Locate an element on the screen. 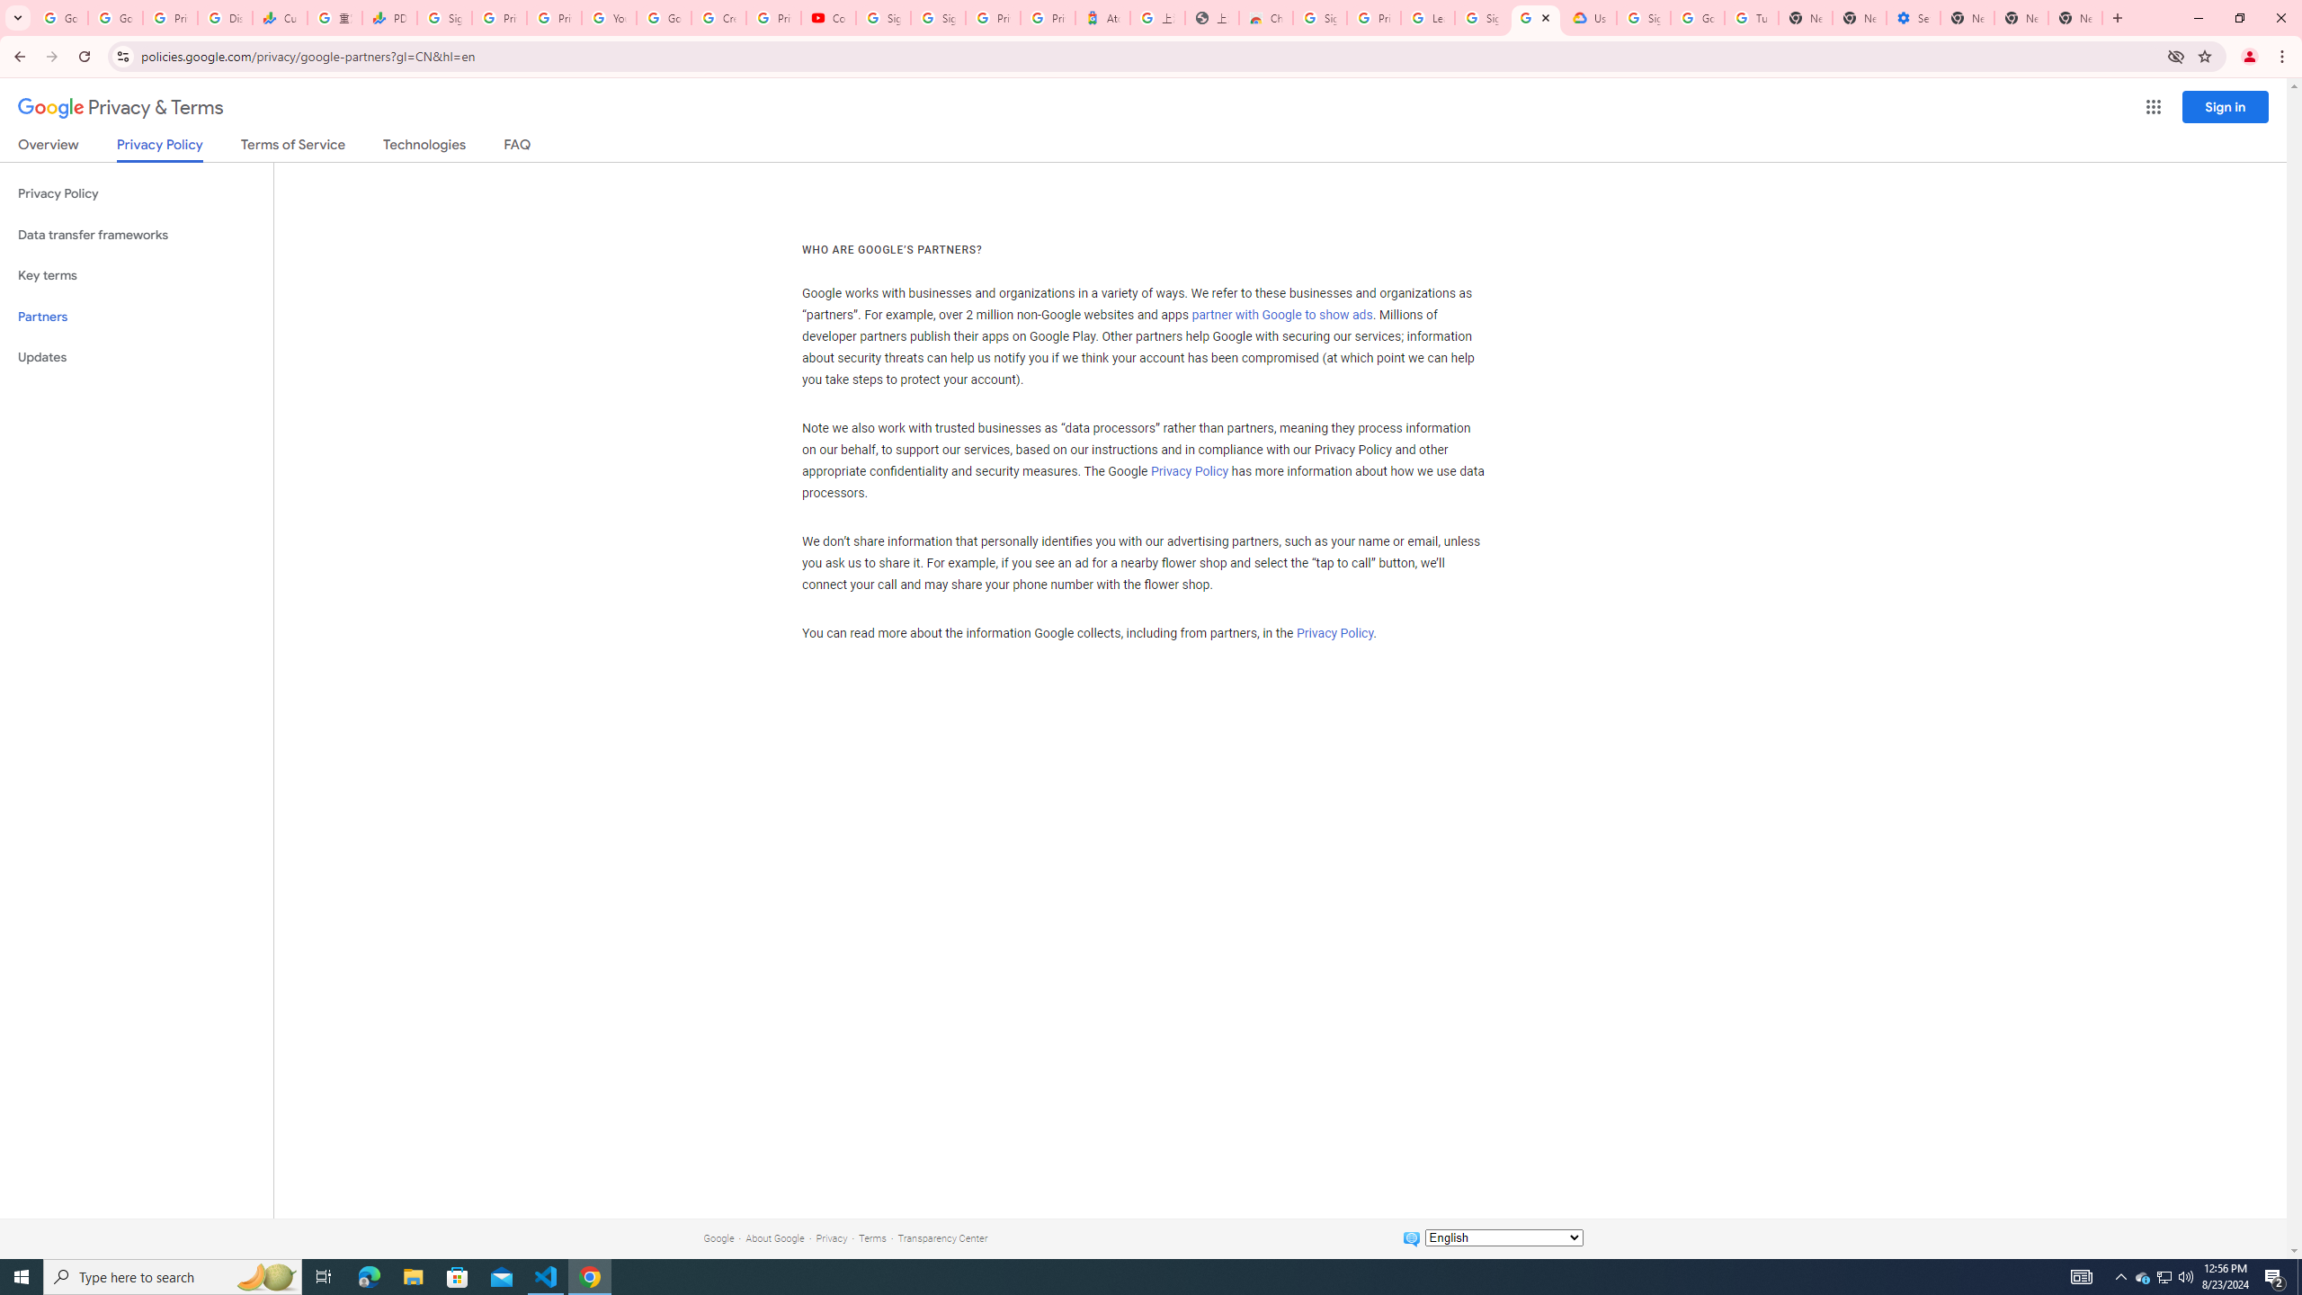 This screenshot has width=2302, height=1295. Sign in - Google Accounts is located at coordinates (937, 18).